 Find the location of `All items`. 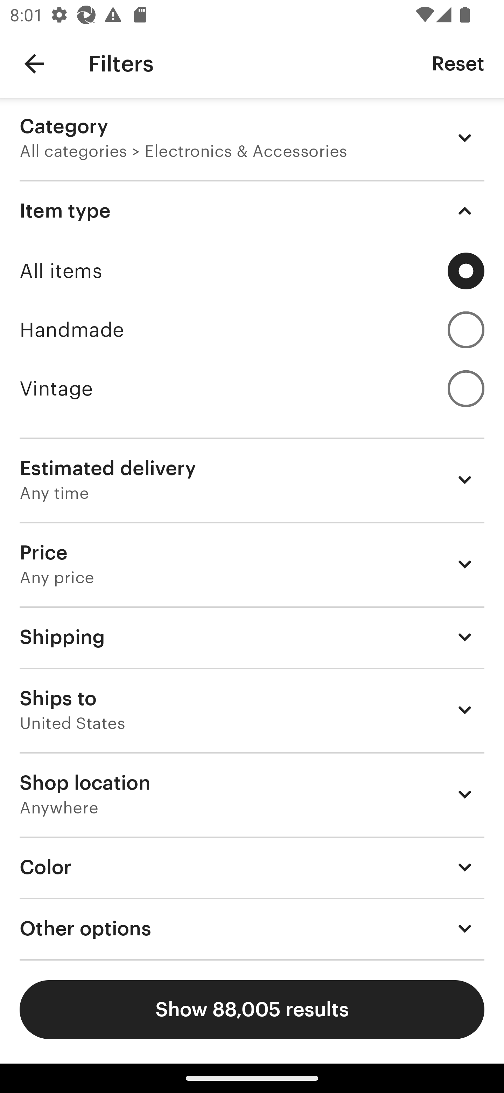

All items is located at coordinates (252, 271).